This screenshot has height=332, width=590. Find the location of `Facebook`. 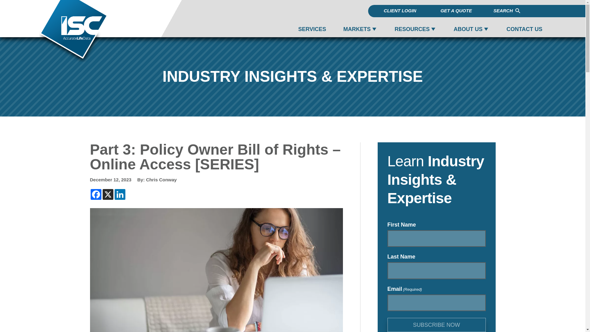

Facebook is located at coordinates (95, 194).